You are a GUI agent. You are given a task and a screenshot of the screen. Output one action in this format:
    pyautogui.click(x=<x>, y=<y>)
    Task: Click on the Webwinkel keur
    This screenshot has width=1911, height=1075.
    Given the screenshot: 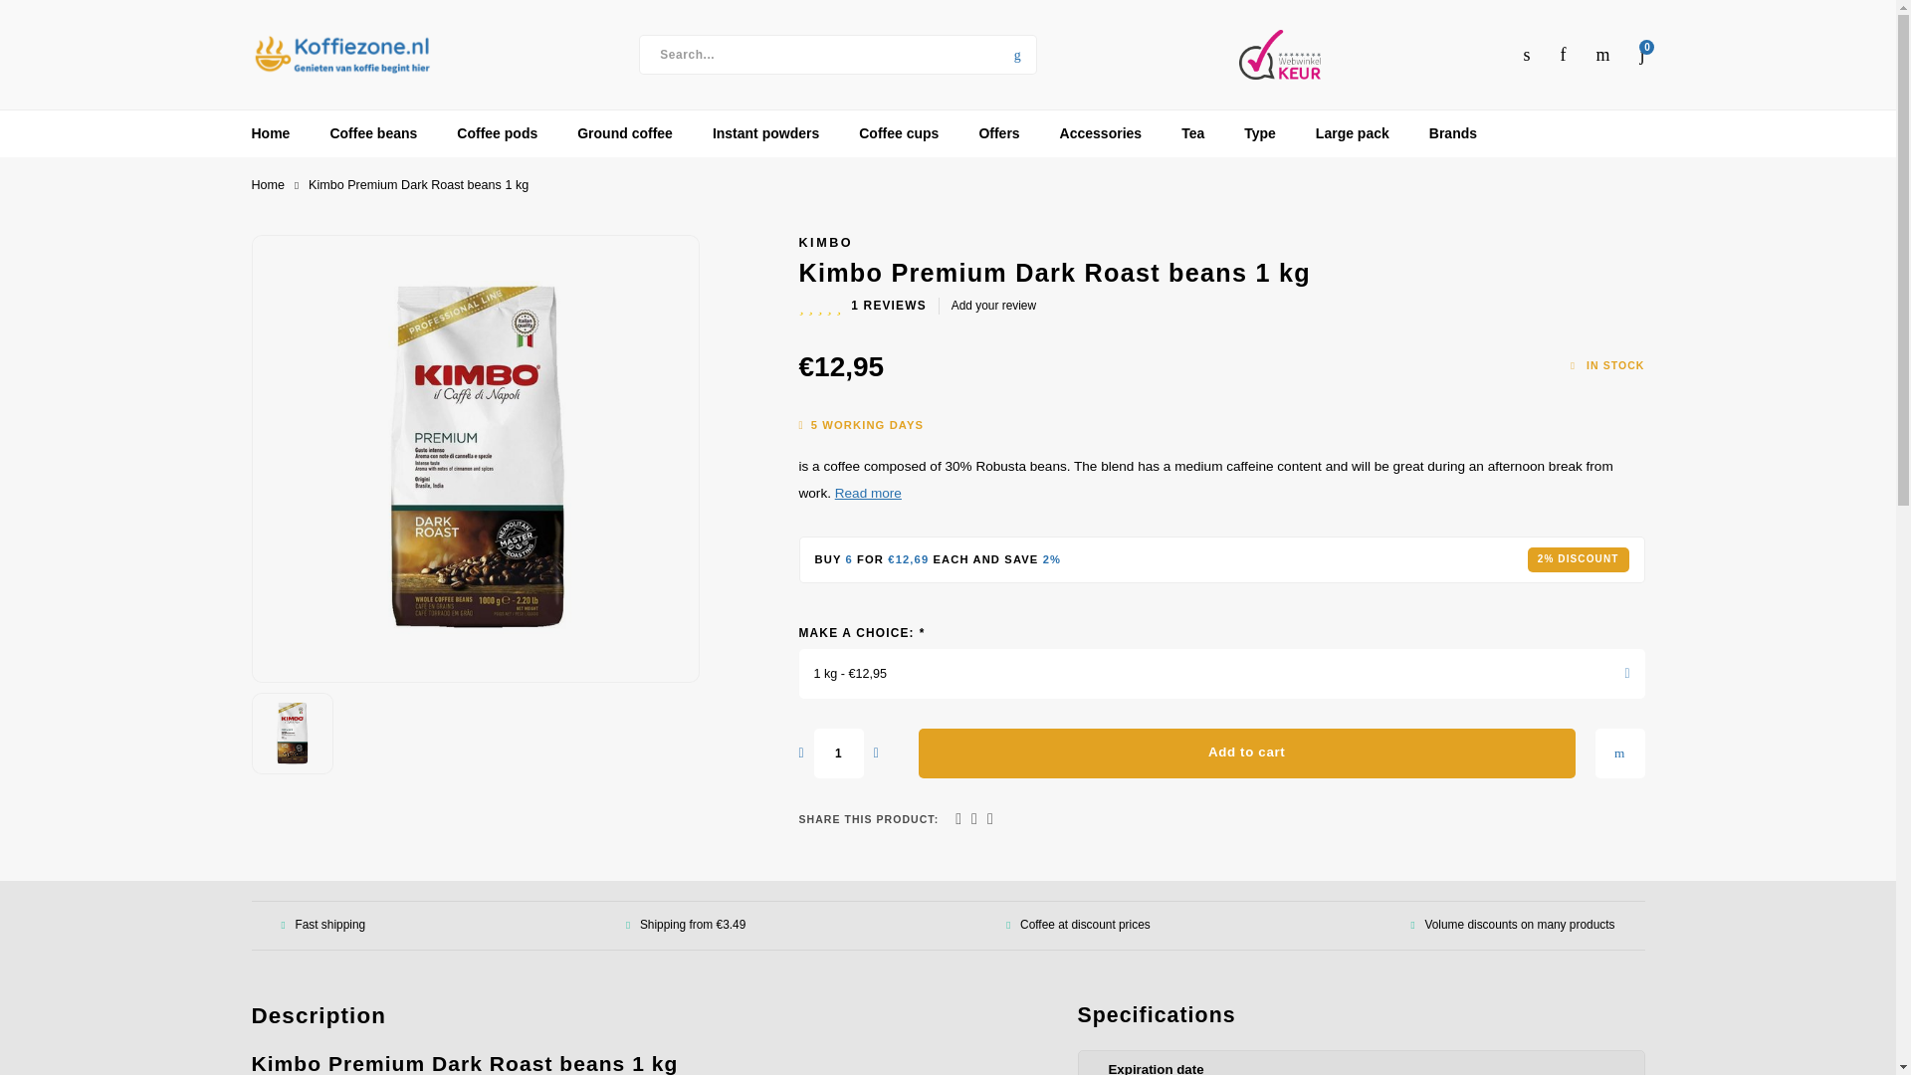 What is the action you would take?
    pyautogui.click(x=1279, y=54)
    